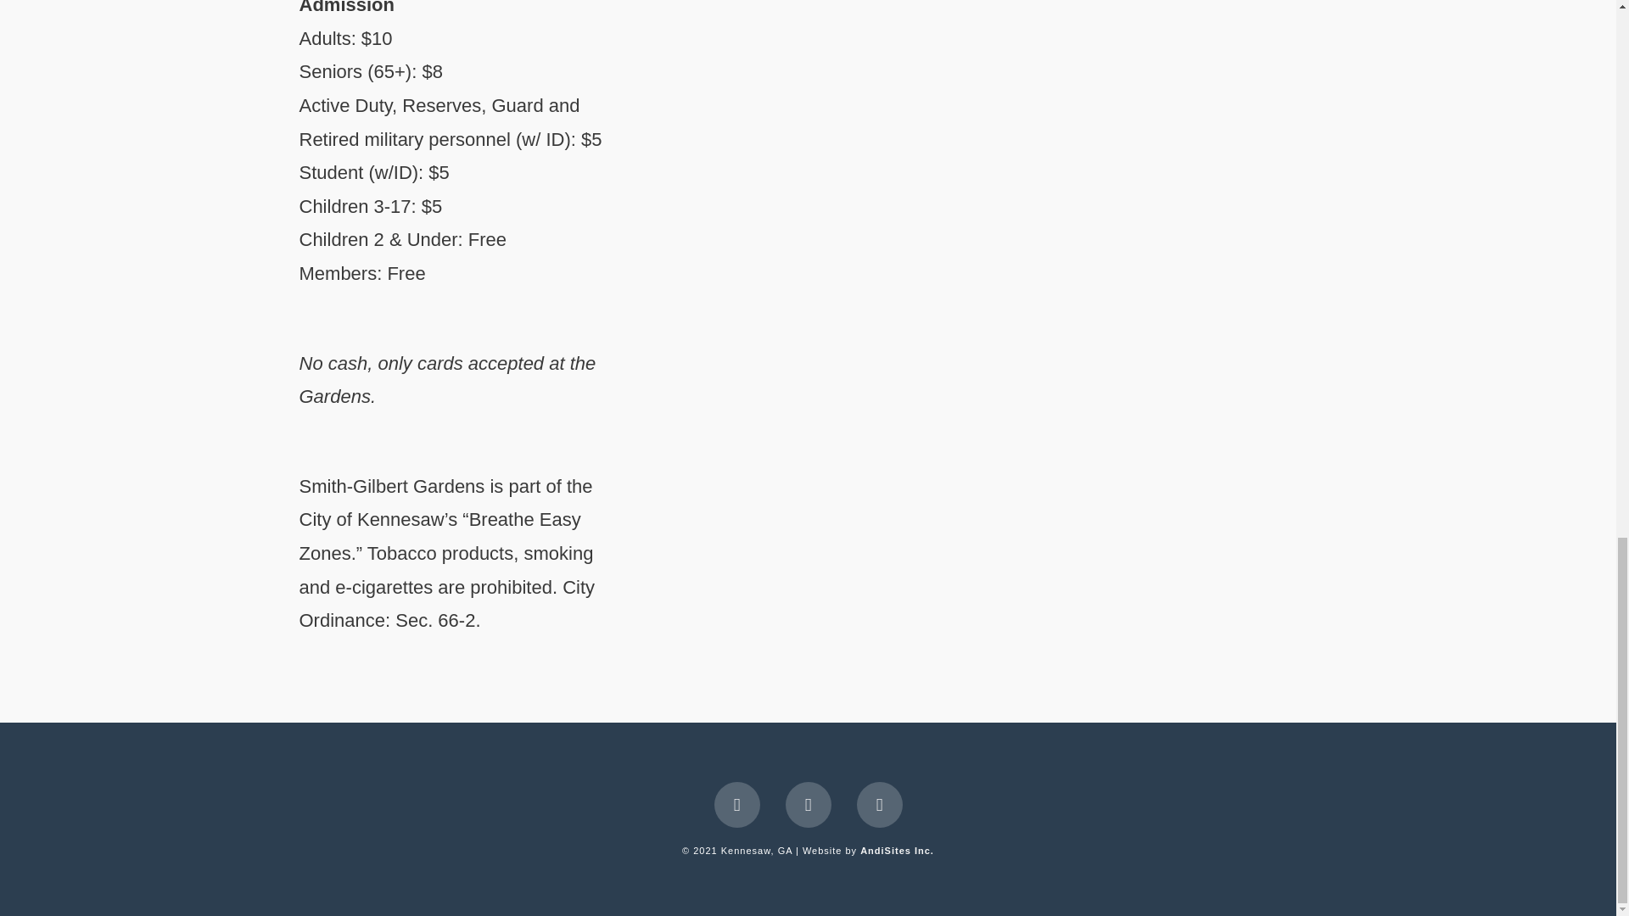 This screenshot has width=1629, height=916. What do you see at coordinates (737, 805) in the screenshot?
I see `Facebook` at bounding box center [737, 805].